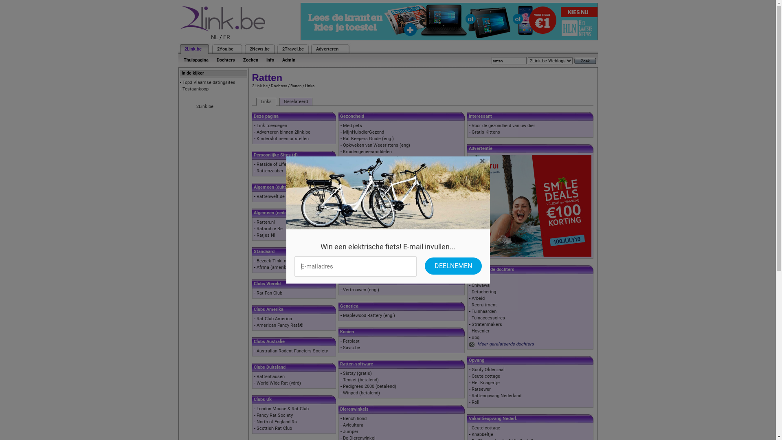 This screenshot has width=782, height=440. Describe the element at coordinates (357, 197) in the screenshot. I see `Nol en Anette` at that location.